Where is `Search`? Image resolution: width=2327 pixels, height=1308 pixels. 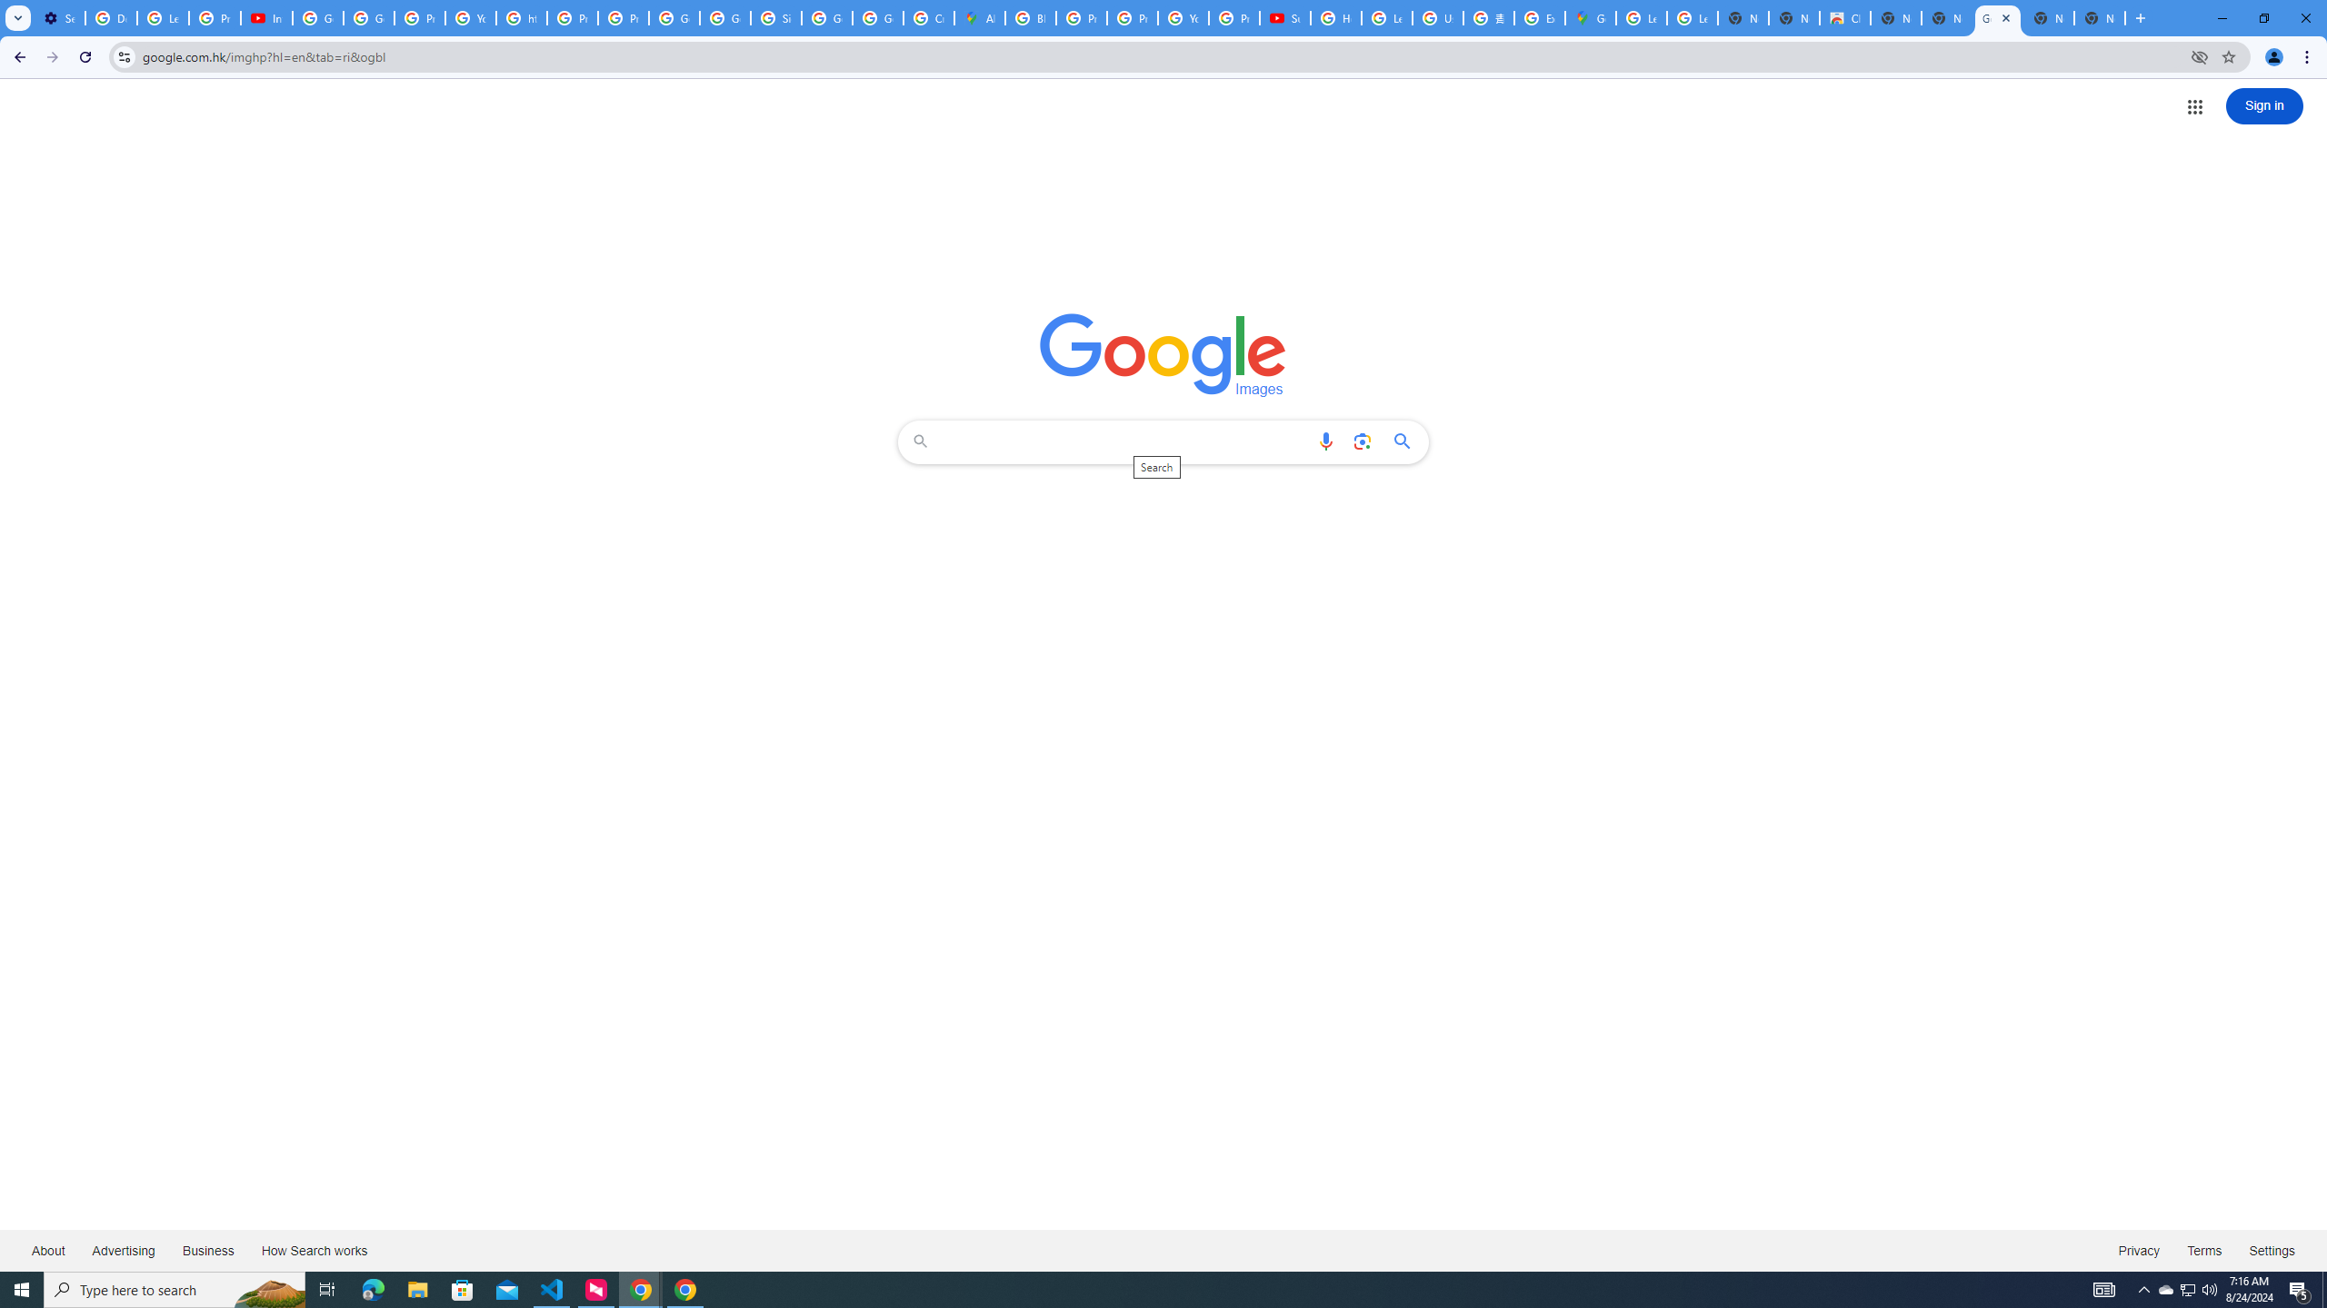 Search is located at coordinates (1124, 441).